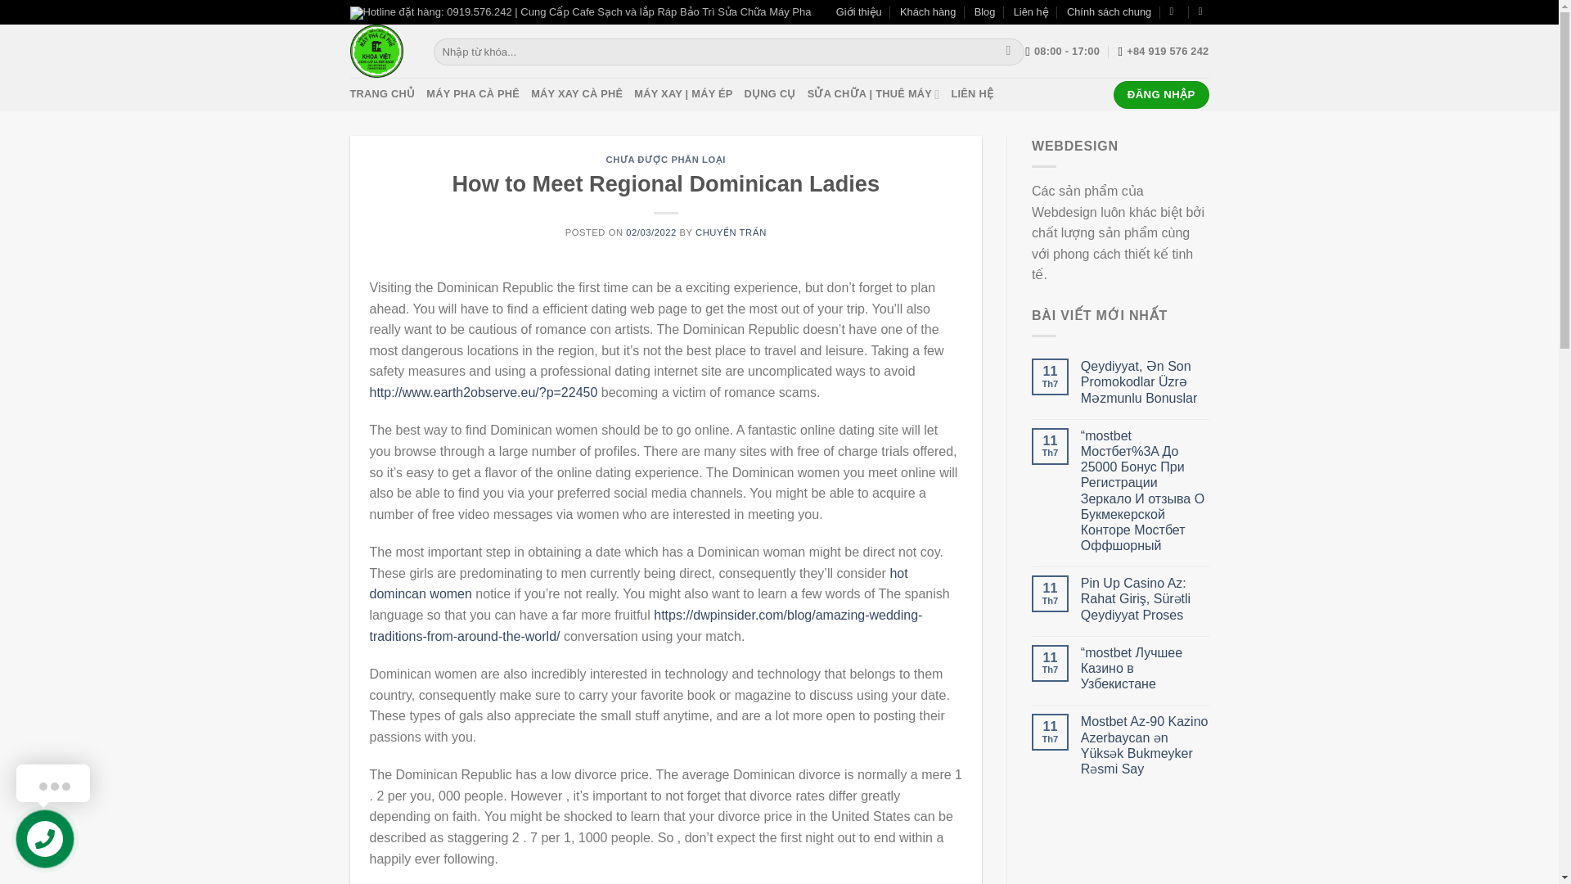 The image size is (1571, 884). What do you see at coordinates (985, 12) in the screenshot?
I see `Blog` at bounding box center [985, 12].